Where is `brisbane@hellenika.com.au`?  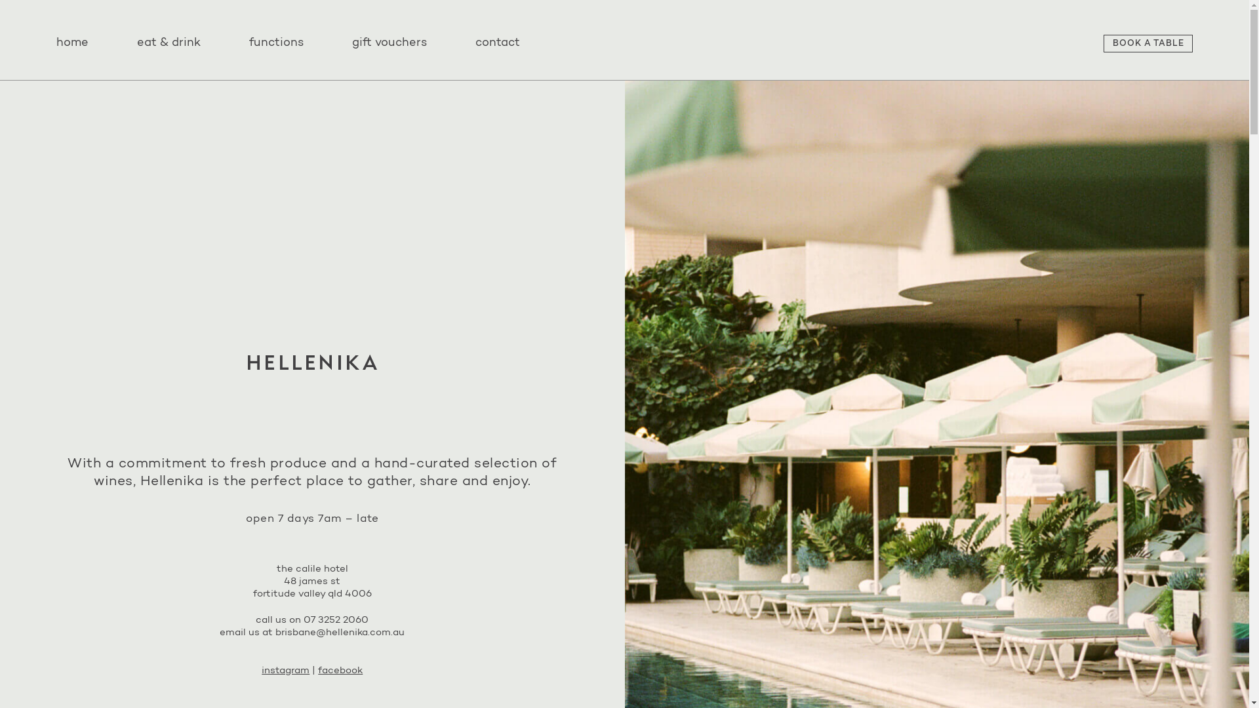
brisbane@hellenika.com.au is located at coordinates (340, 633).